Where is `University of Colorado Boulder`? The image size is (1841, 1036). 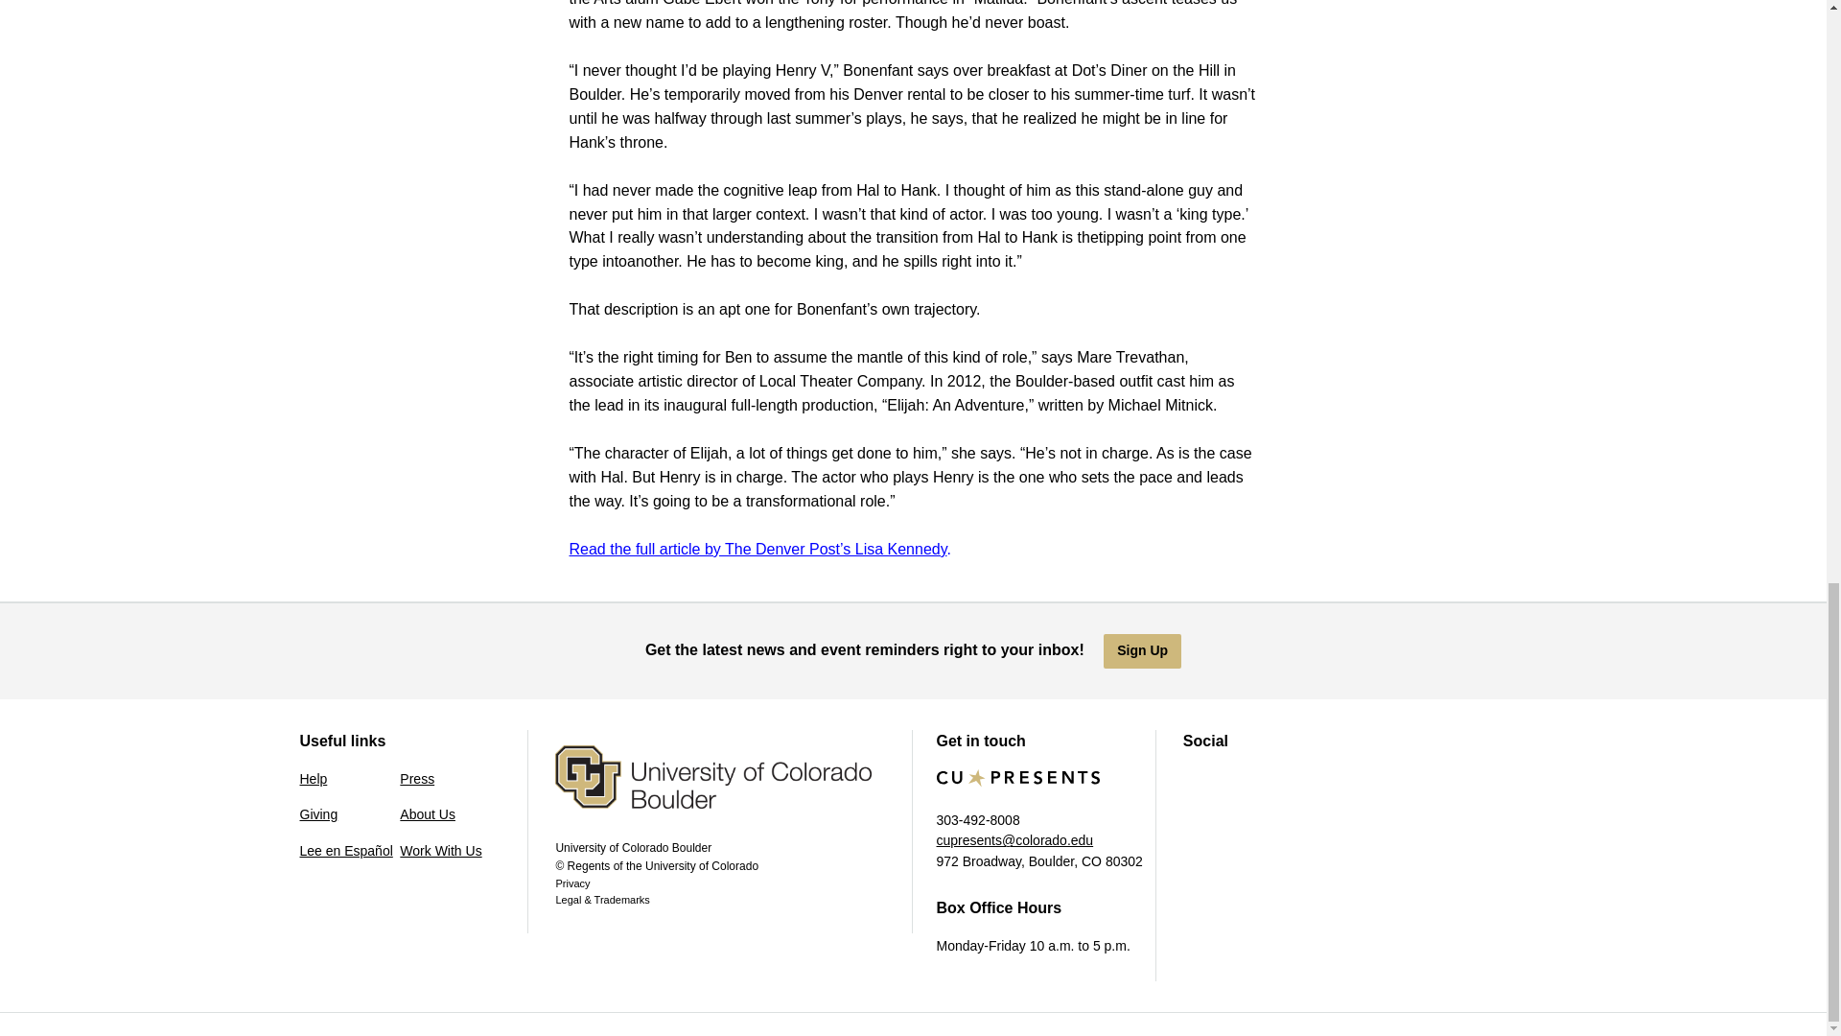 University of Colorado Boulder is located at coordinates (733, 792).